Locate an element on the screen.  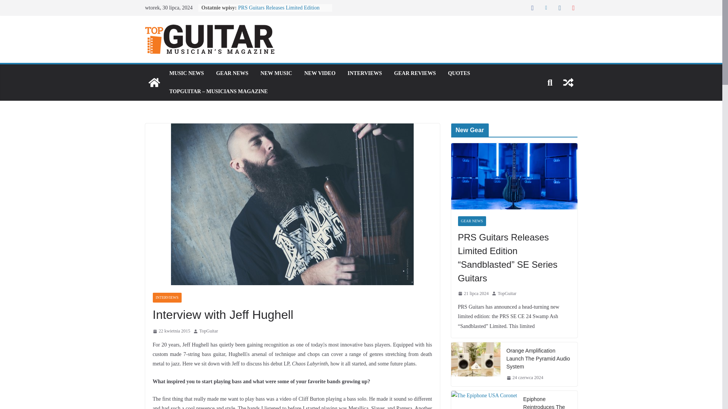
15:17 is located at coordinates (171, 331).